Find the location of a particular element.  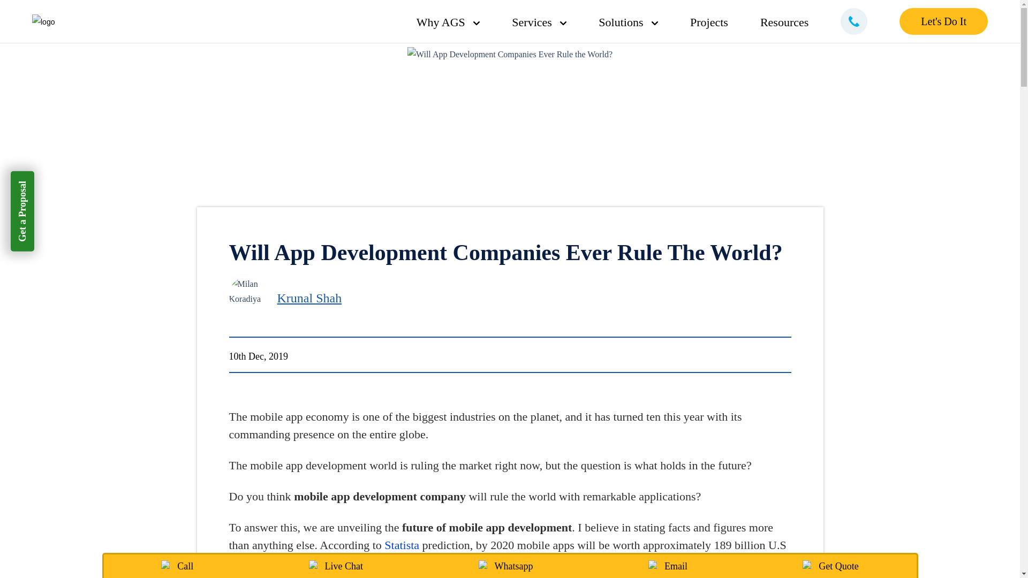

Vector Smart Object1 is located at coordinates (477, 23).